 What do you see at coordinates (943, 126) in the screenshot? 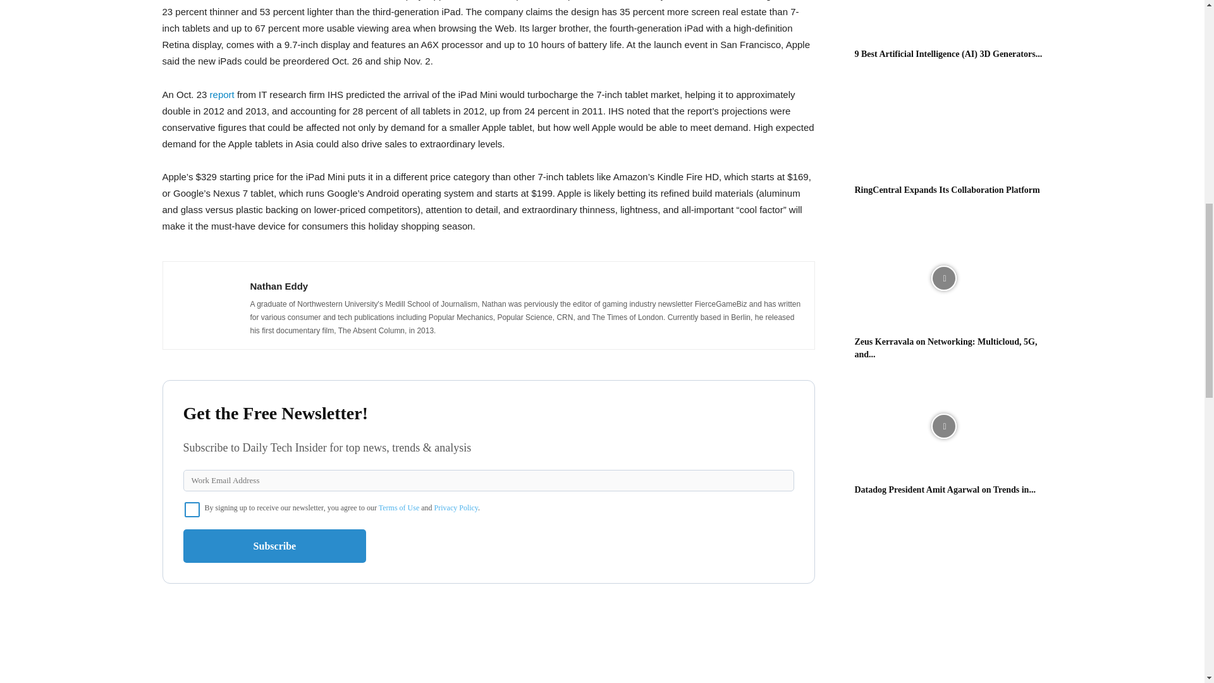
I see `RingCentral Expands Its Collaboration Platform` at bounding box center [943, 126].